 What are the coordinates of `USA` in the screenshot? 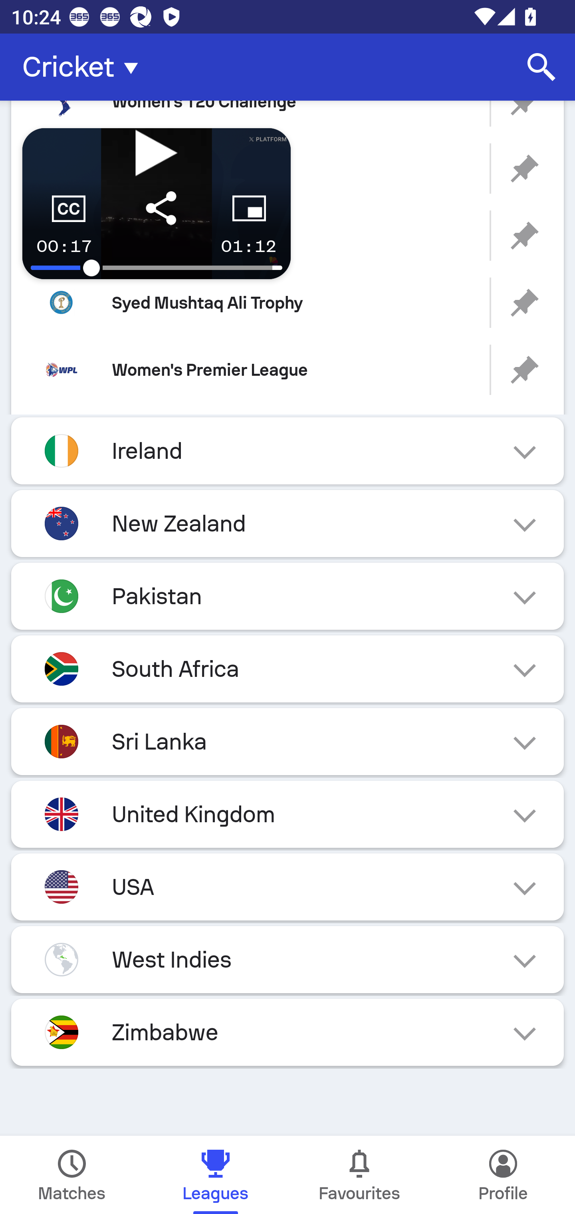 It's located at (287, 887).